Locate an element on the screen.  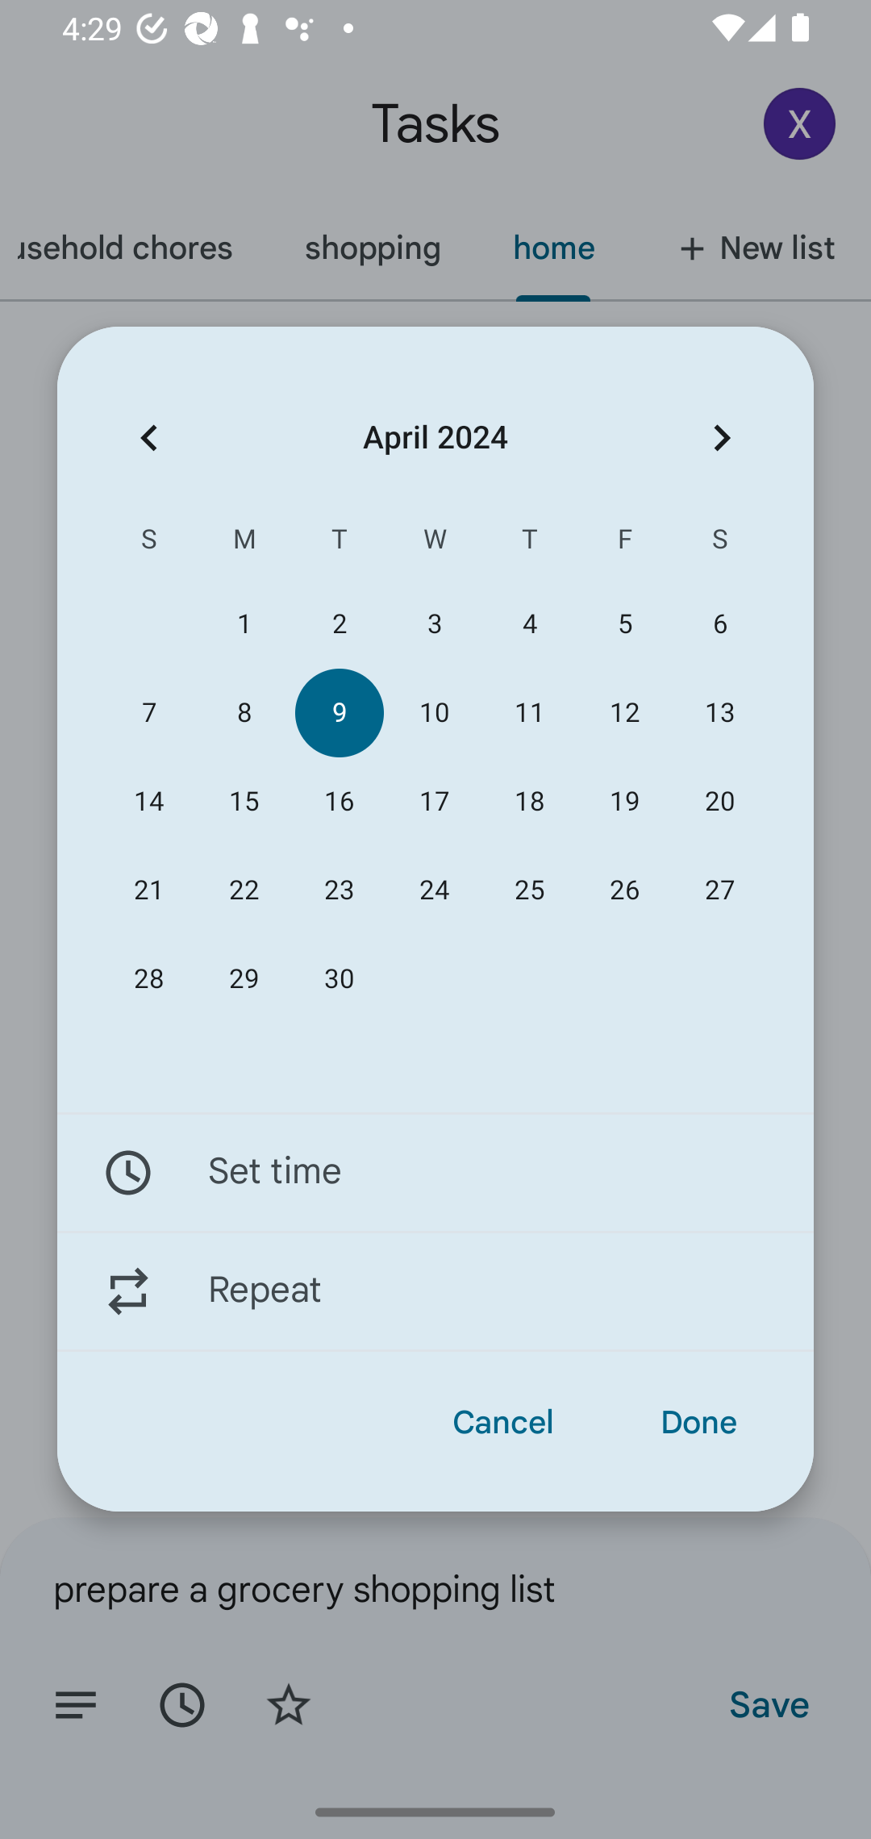
4 04 April 2024 is located at coordinates (530, 624).